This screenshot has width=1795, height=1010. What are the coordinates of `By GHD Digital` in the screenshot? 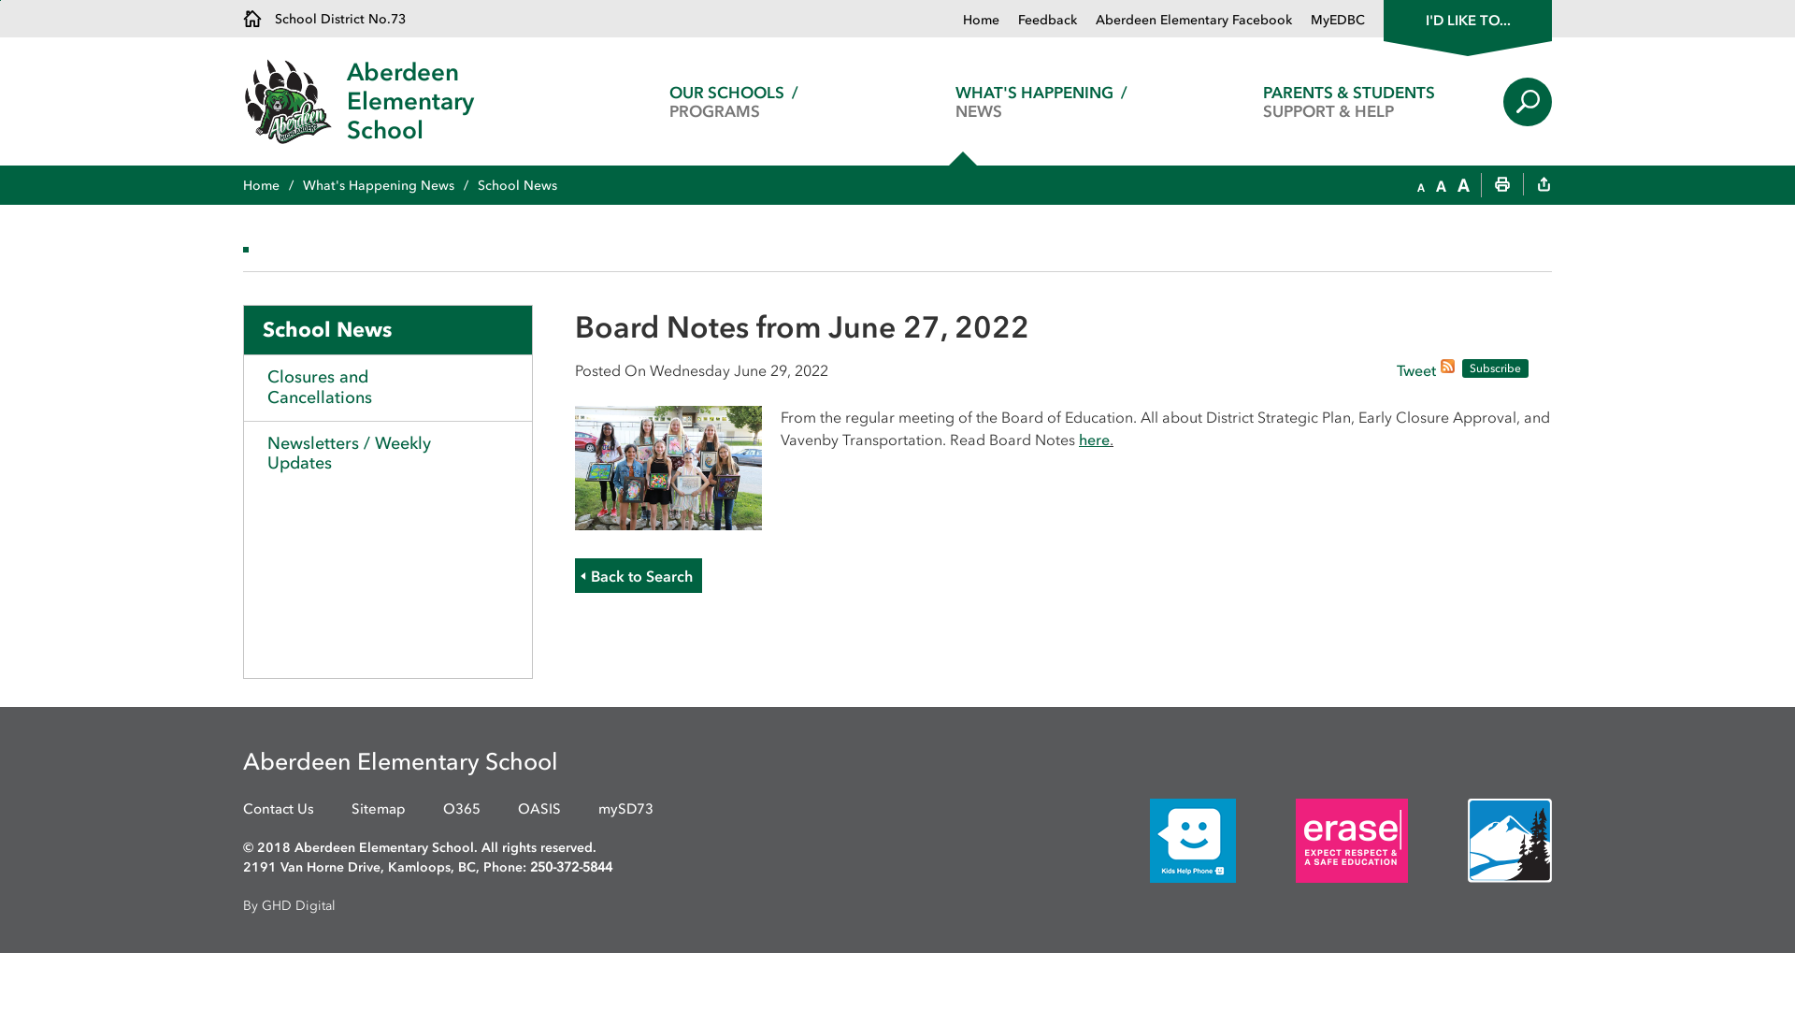 It's located at (897, 905).